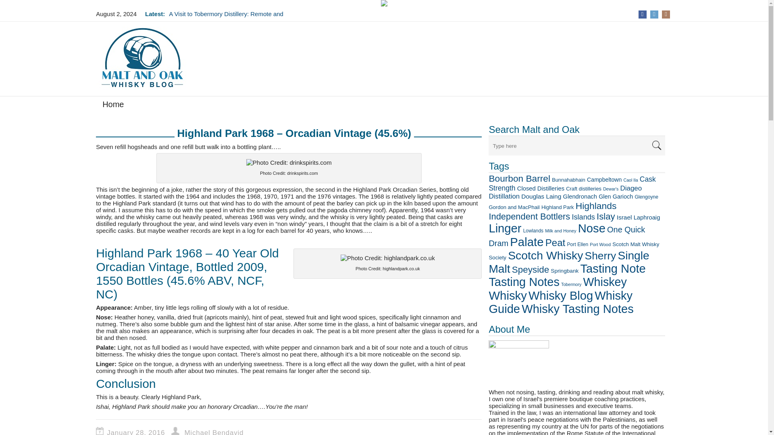 Image resolution: width=774 pixels, height=435 pixels. Describe the element at coordinates (529, 216) in the screenshot. I see `Independent Bottlers` at that location.